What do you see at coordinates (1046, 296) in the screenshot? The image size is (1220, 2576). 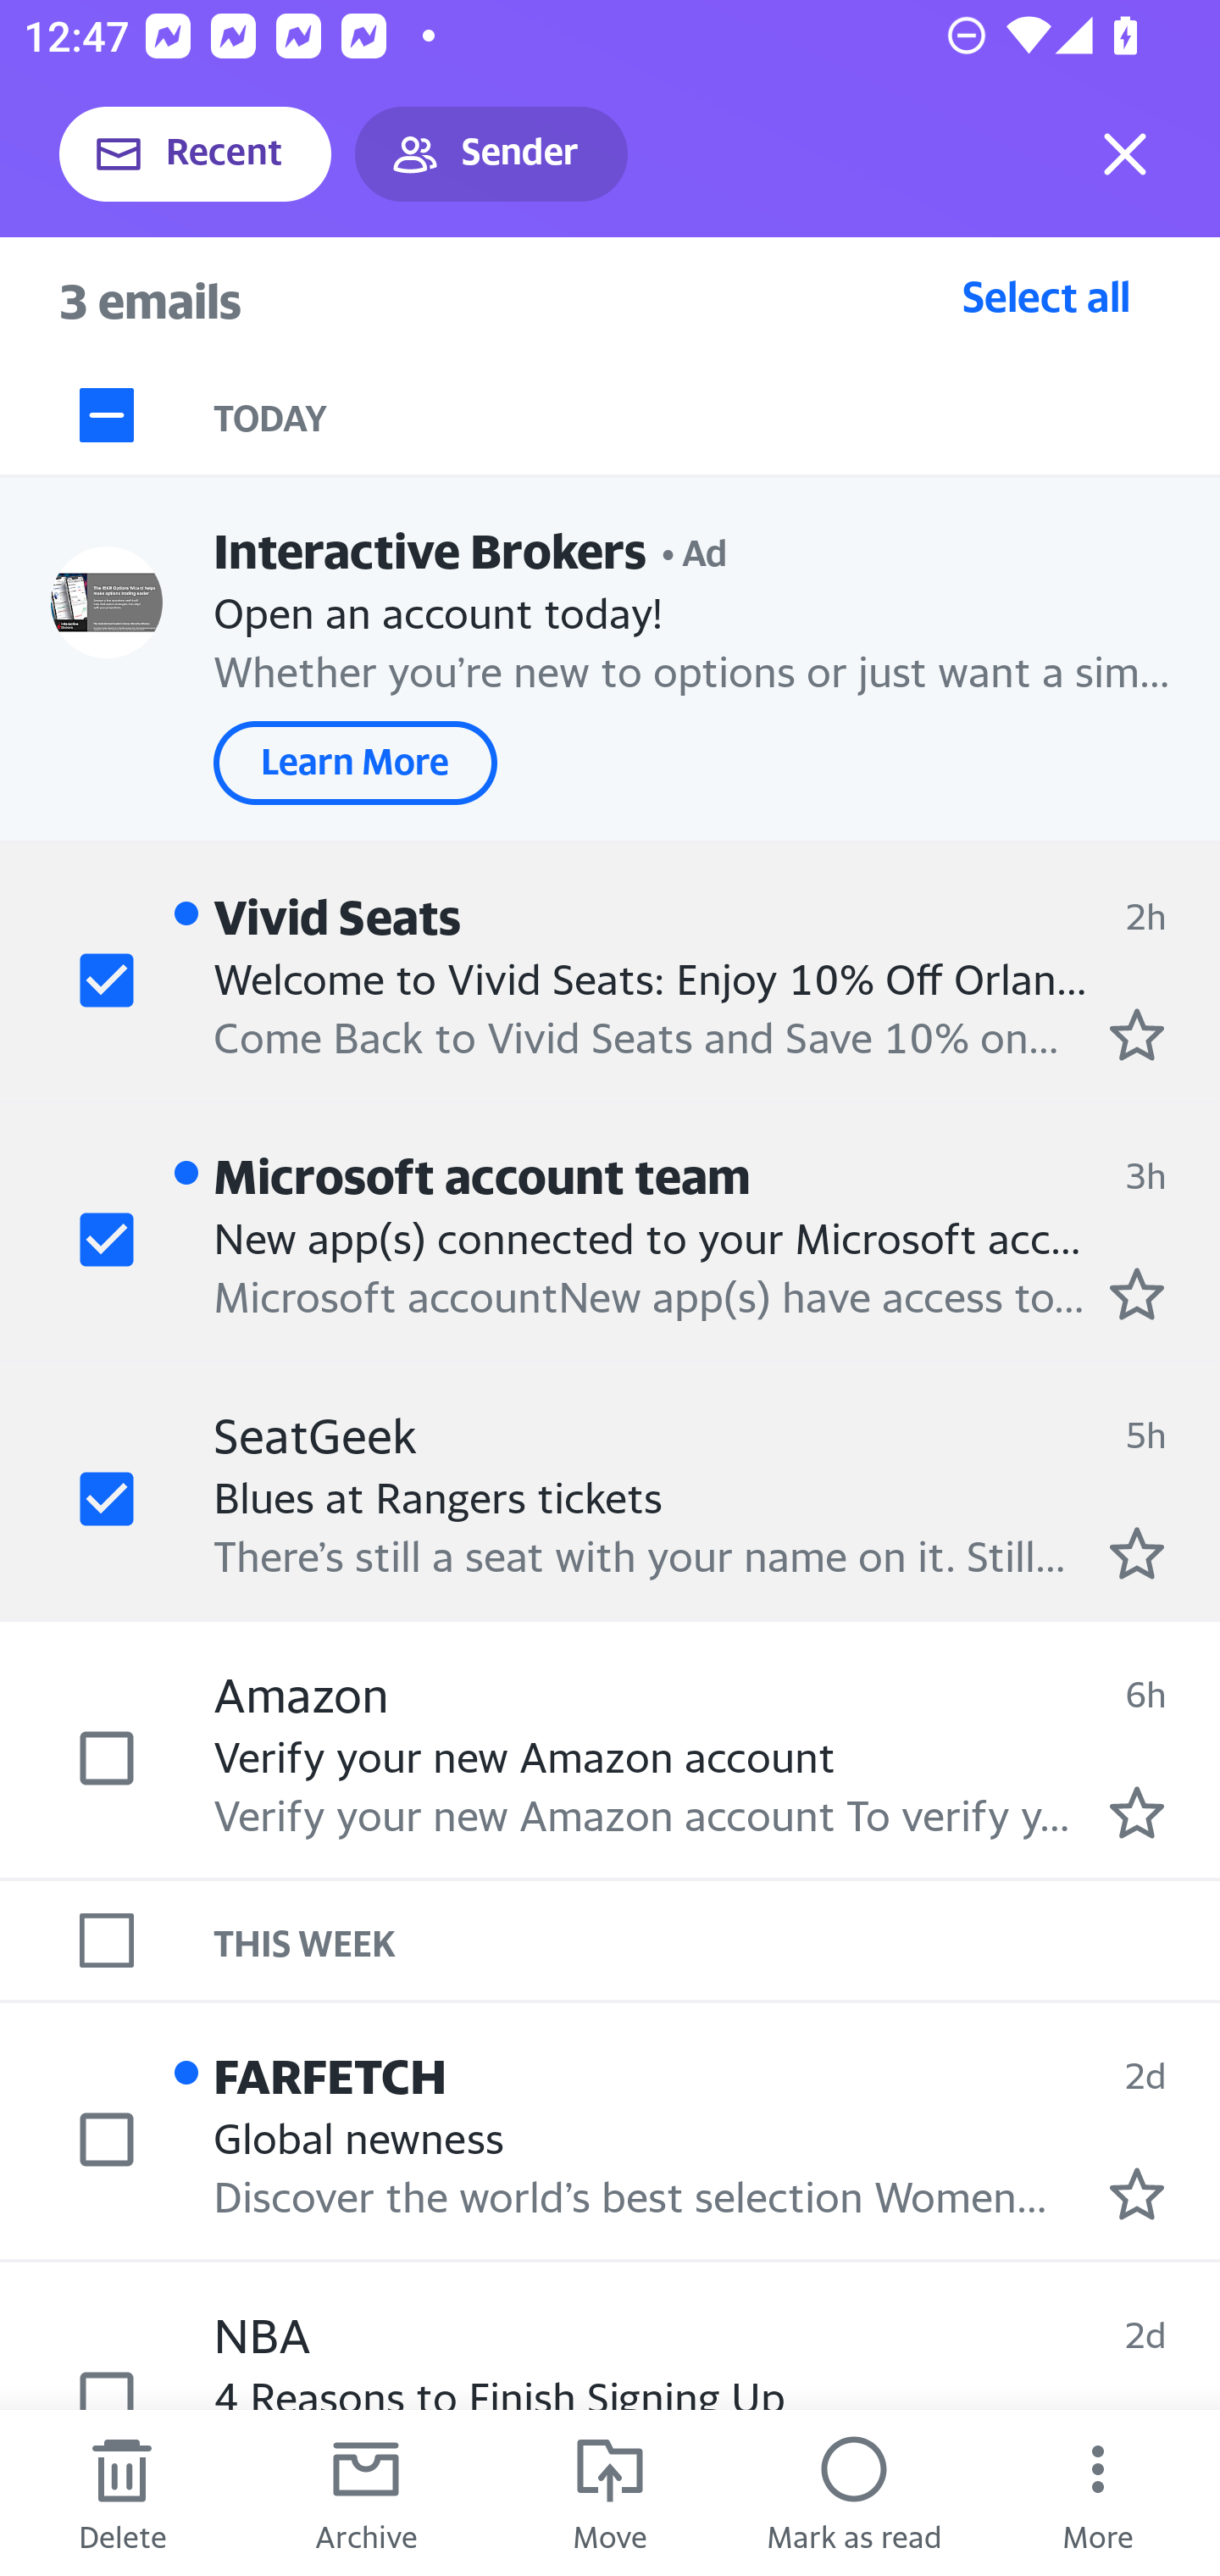 I see `Select all` at bounding box center [1046, 296].